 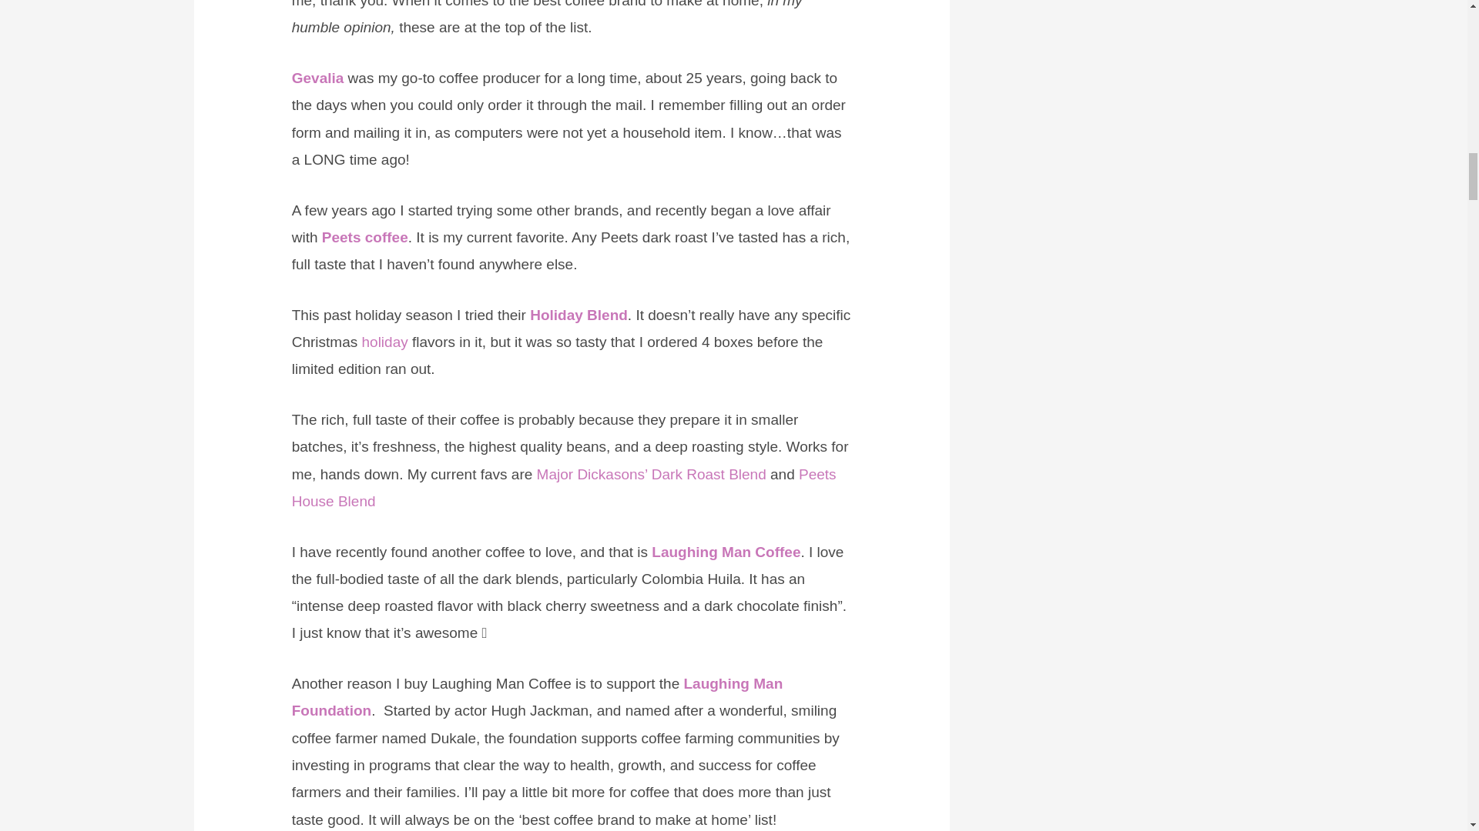 What do you see at coordinates (317, 78) in the screenshot?
I see `Gevalia` at bounding box center [317, 78].